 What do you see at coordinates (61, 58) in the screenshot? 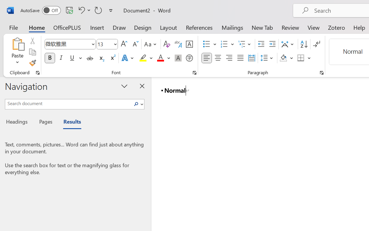
I see `Italic` at bounding box center [61, 58].